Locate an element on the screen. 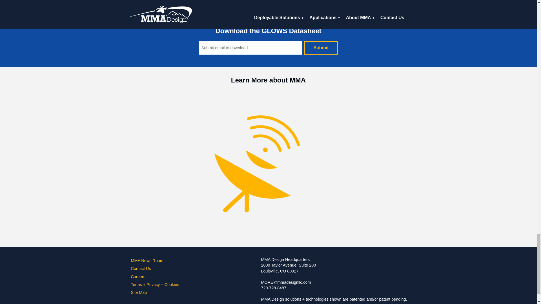 The image size is (541, 304). Careers is located at coordinates (155, 276).